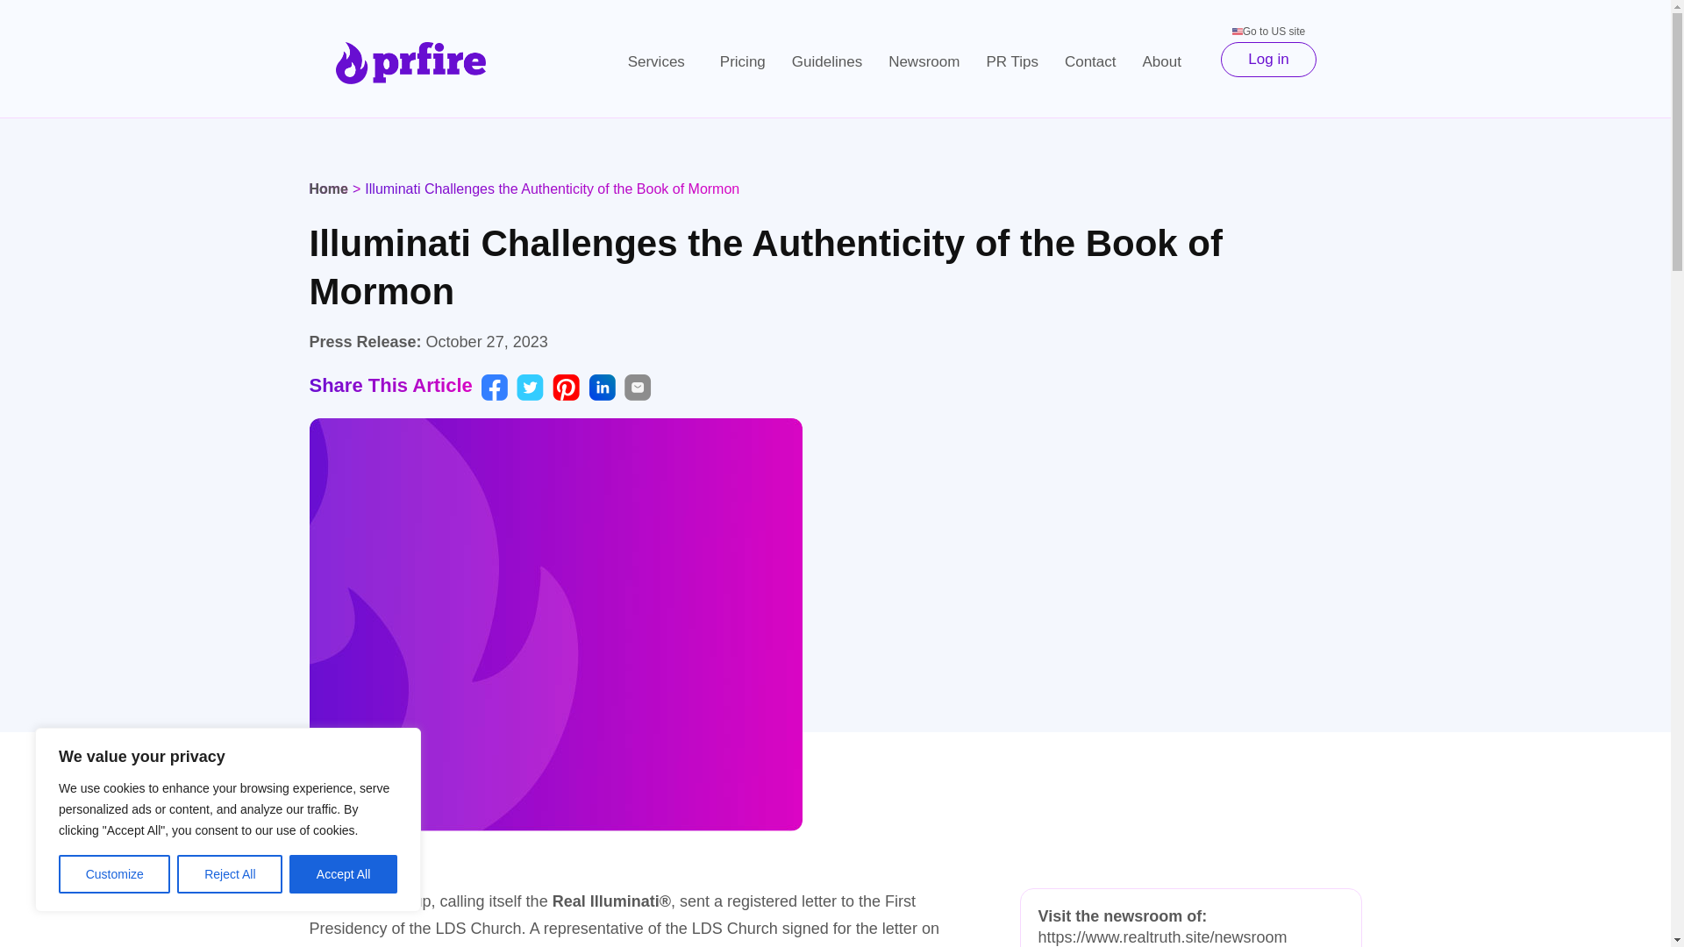  What do you see at coordinates (1090, 61) in the screenshot?
I see `Contact` at bounding box center [1090, 61].